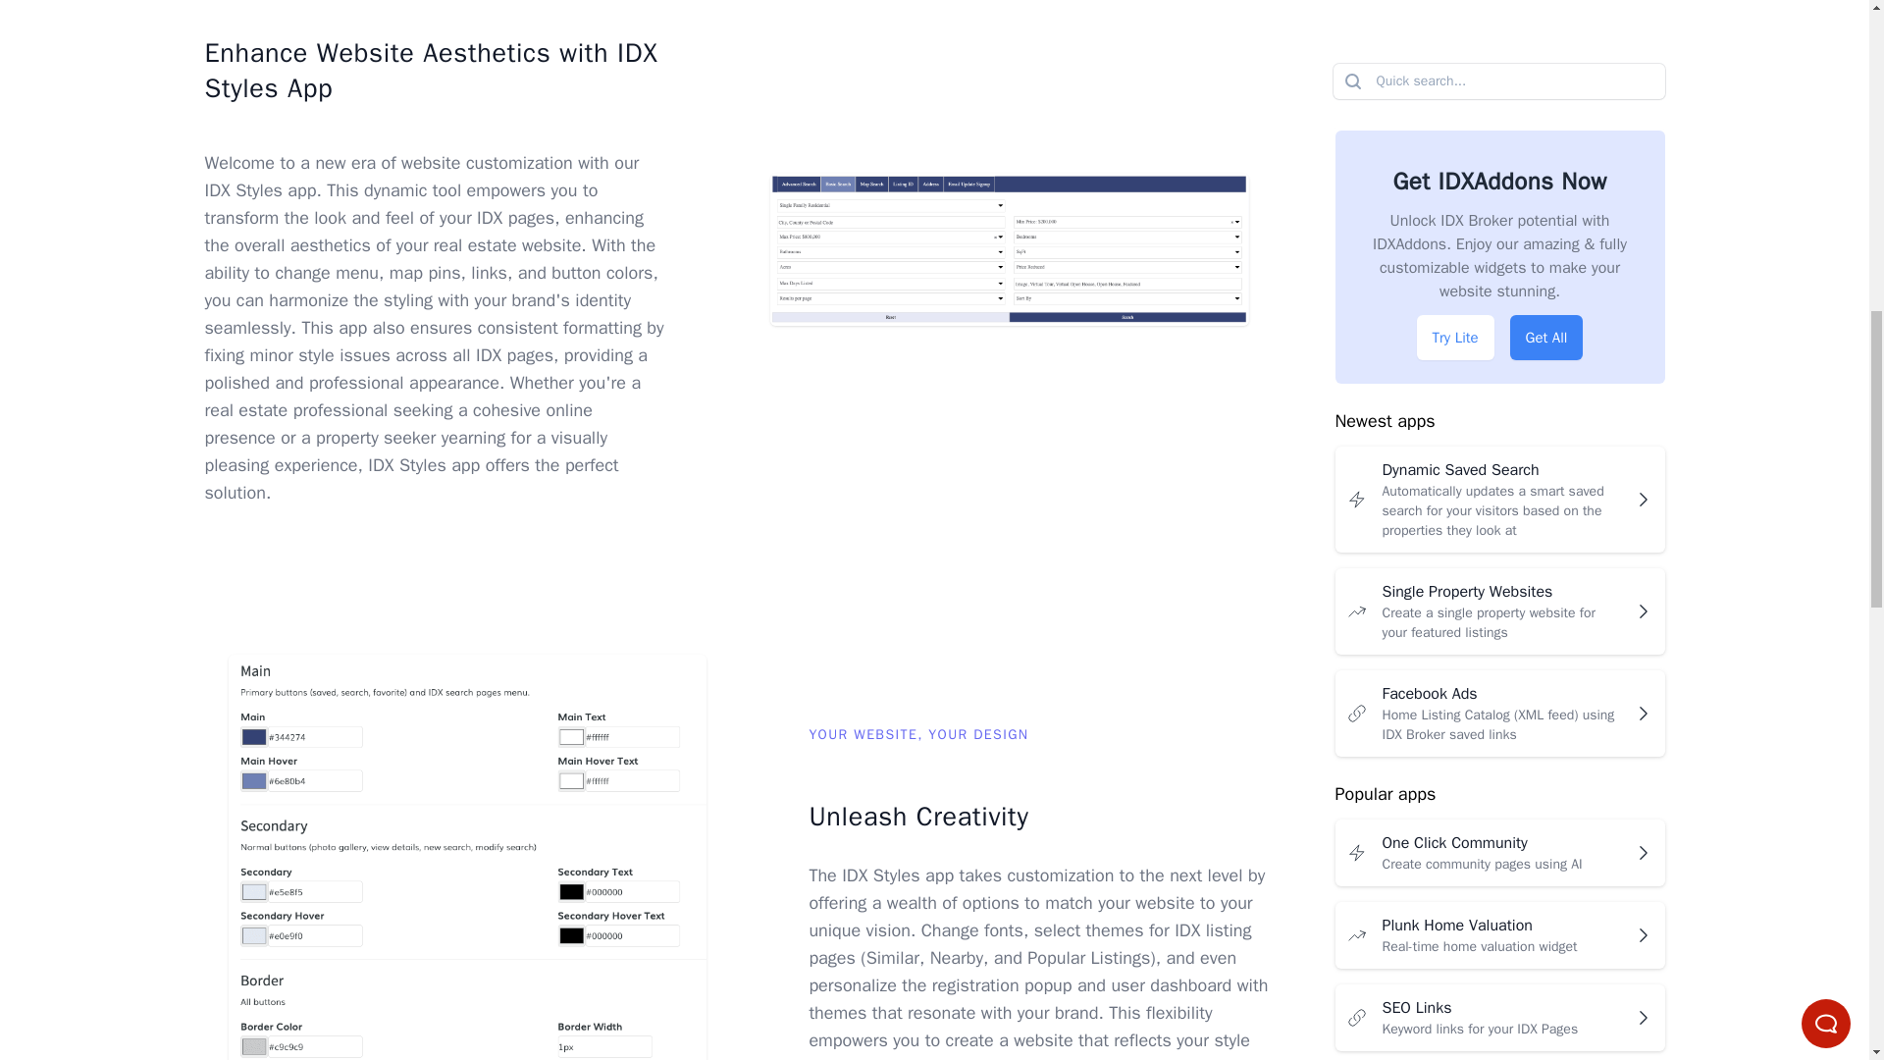 The image size is (1884, 1060). I want to click on IDX Styles About, so click(1498, 27).